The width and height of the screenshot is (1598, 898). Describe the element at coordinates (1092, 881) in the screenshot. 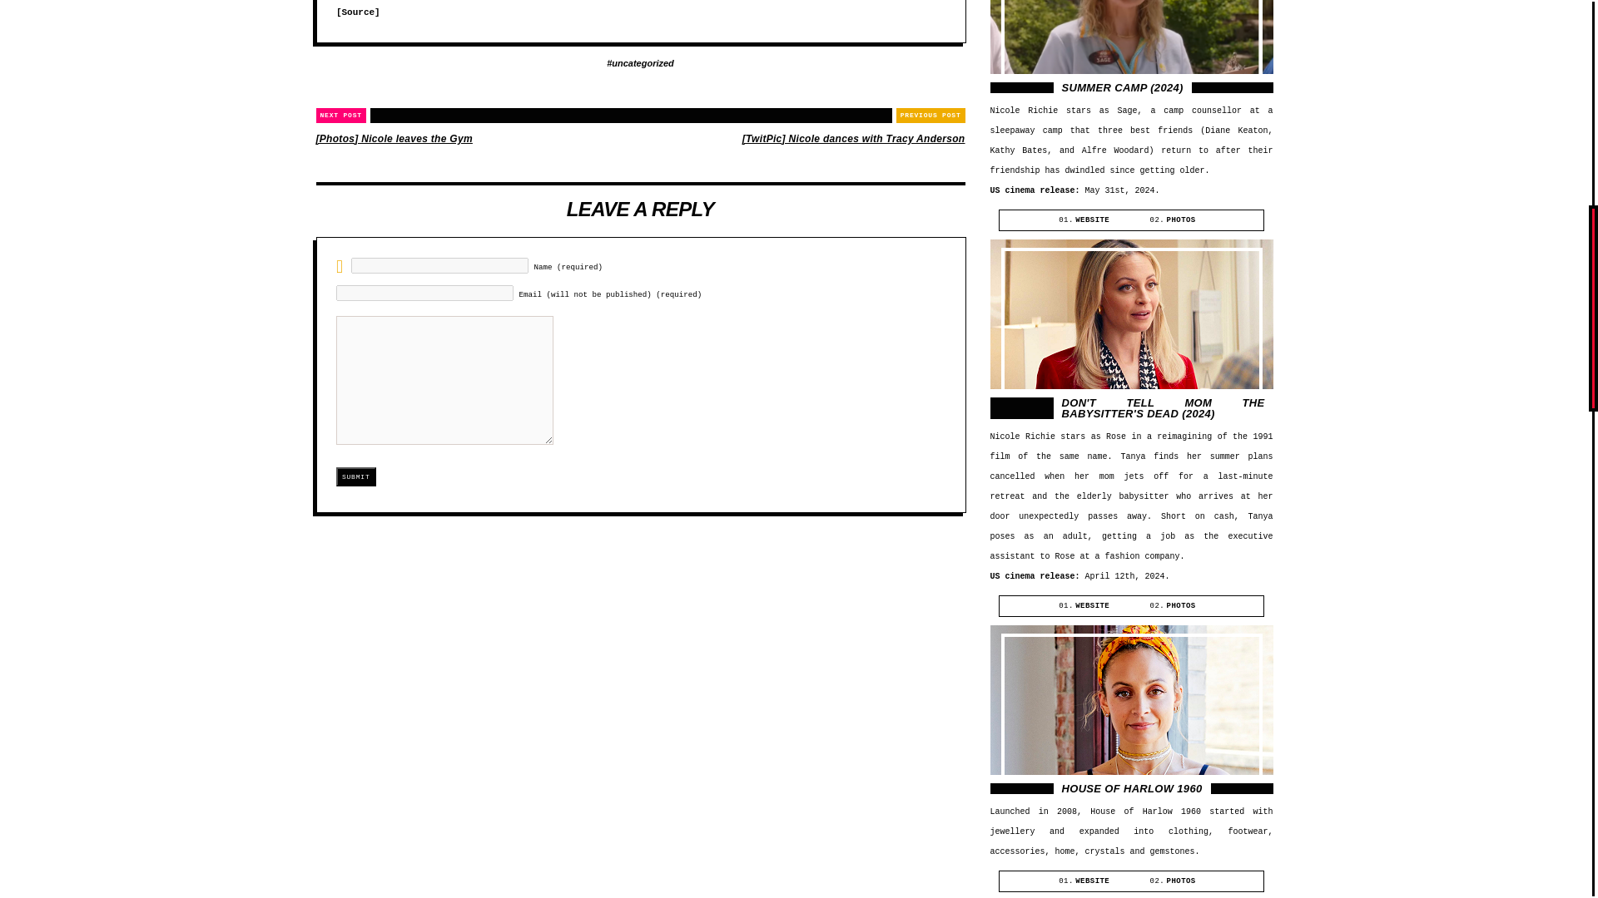

I see `WEBSITE` at that location.